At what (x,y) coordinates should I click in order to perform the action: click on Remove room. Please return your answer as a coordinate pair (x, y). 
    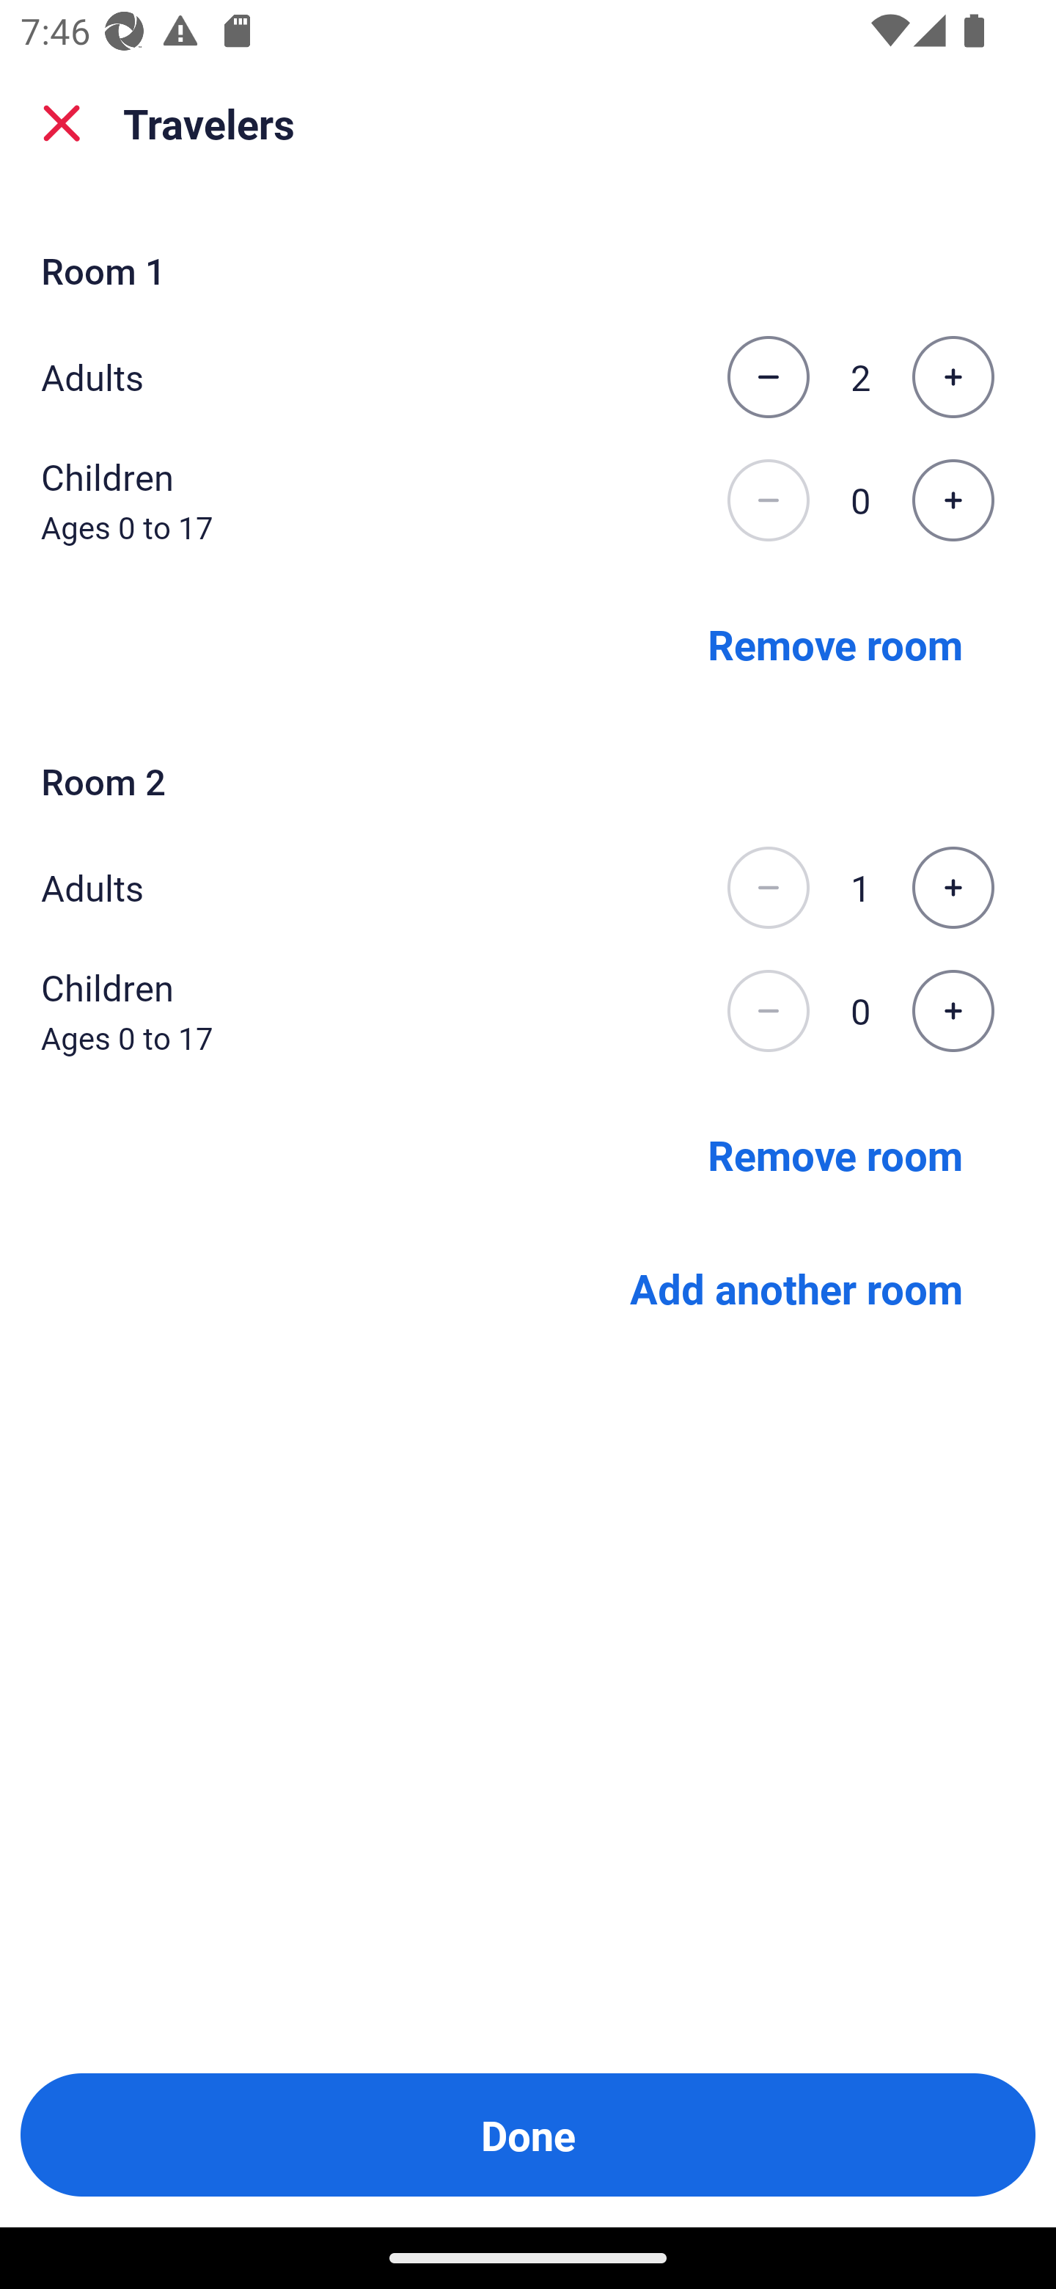
    Looking at the image, I should click on (835, 643).